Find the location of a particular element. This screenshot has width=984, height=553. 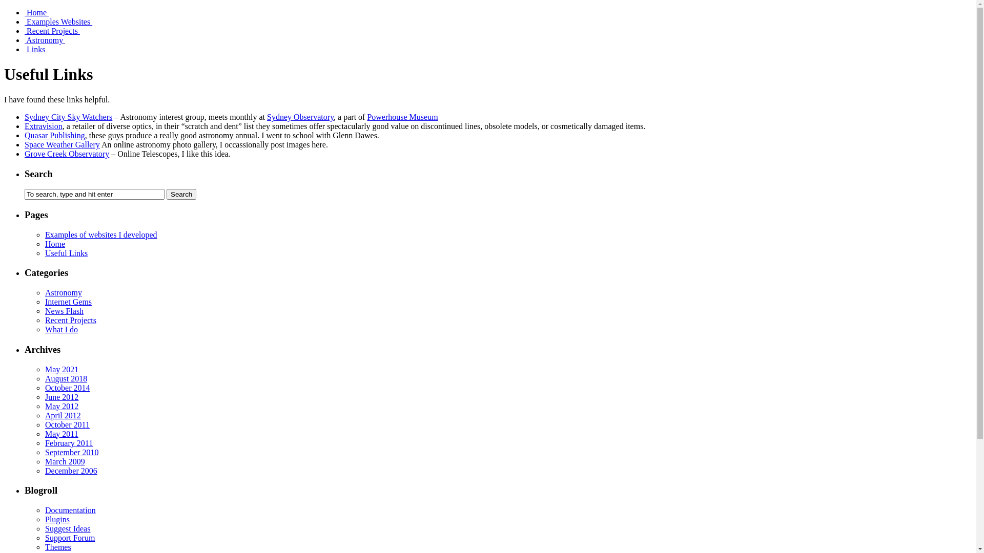

Astronomy is located at coordinates (64, 293).